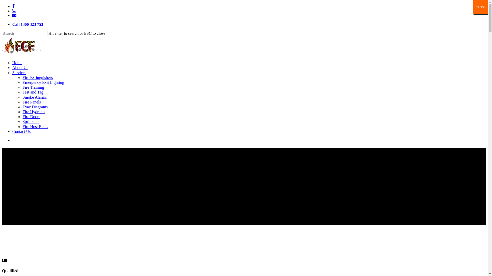  I want to click on Call 1300 323 753, so click(28, 25).